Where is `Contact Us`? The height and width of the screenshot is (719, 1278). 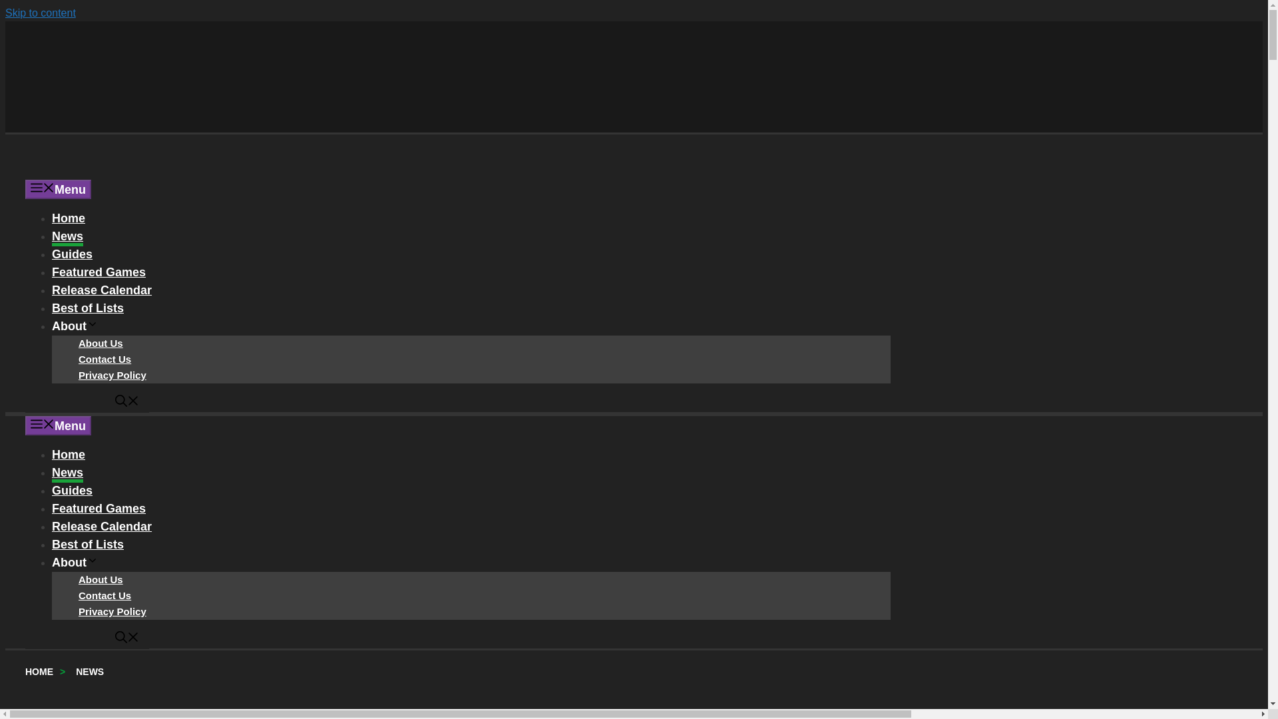 Contact Us is located at coordinates (105, 597).